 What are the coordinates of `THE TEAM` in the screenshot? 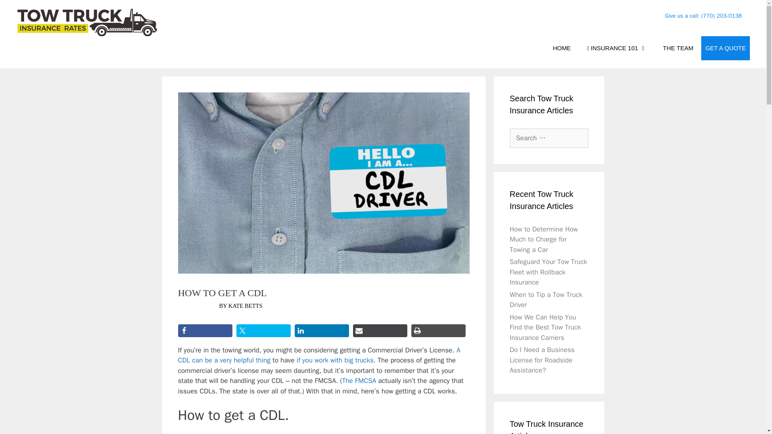 It's located at (678, 48).